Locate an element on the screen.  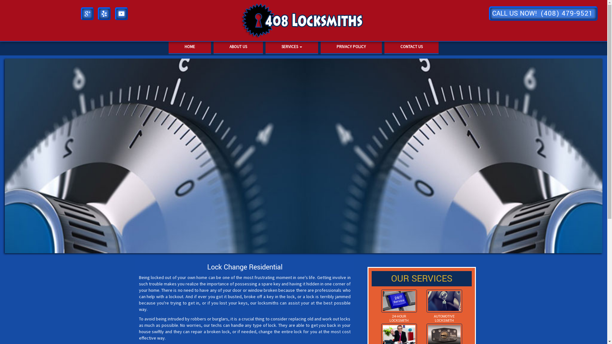
Google Plus is located at coordinates (87, 13).